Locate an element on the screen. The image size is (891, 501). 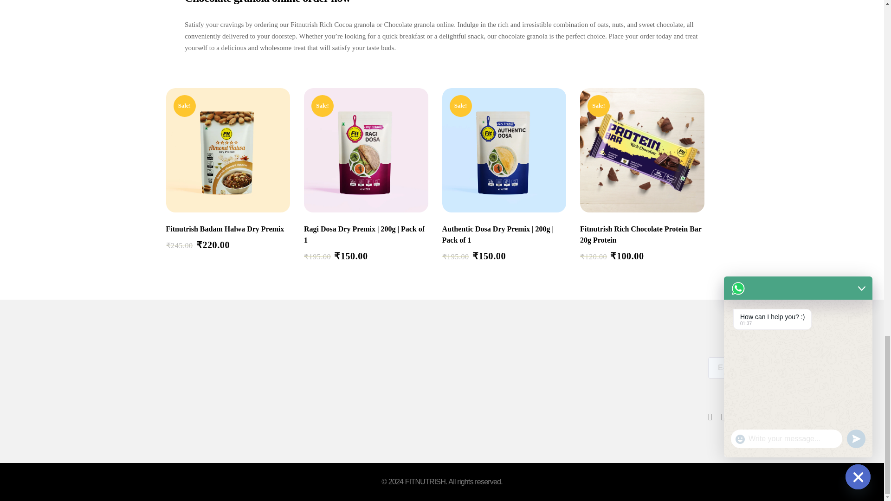
Sale! is located at coordinates (642, 150).